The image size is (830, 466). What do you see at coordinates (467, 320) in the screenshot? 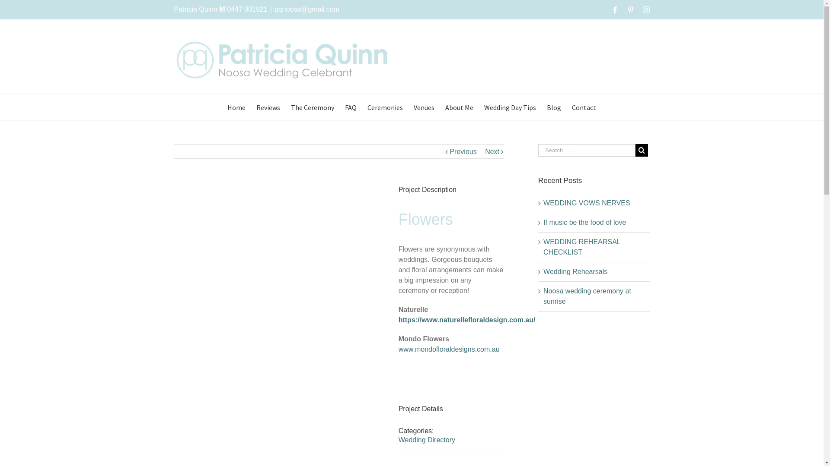
I see `https://www.naturellefloraldesign.com.au/` at bounding box center [467, 320].